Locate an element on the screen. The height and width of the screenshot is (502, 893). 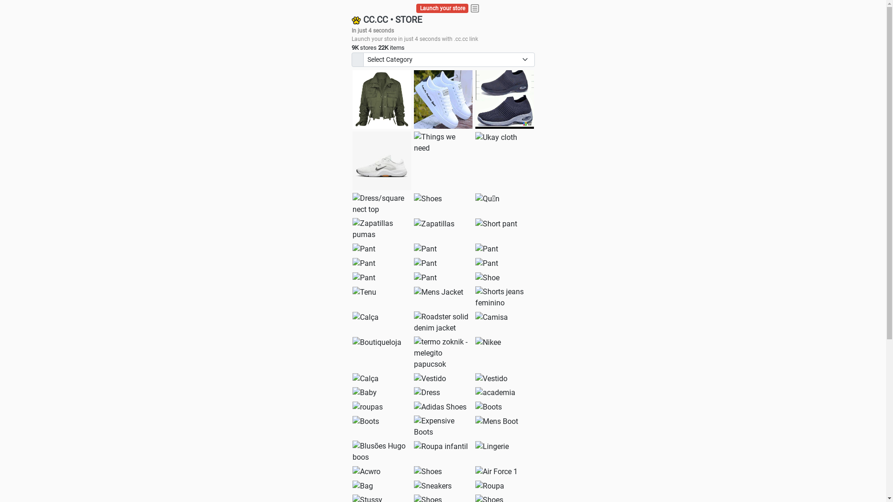
Camisa is located at coordinates (492, 317).